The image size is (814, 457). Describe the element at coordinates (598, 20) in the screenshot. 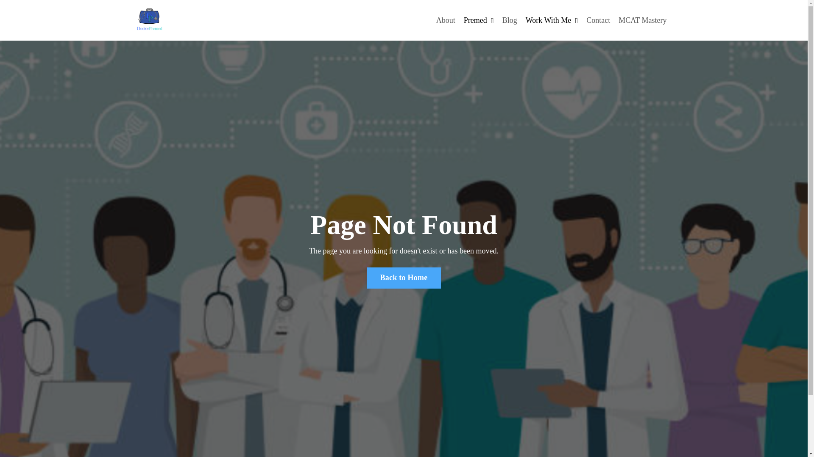

I see `Contact` at that location.